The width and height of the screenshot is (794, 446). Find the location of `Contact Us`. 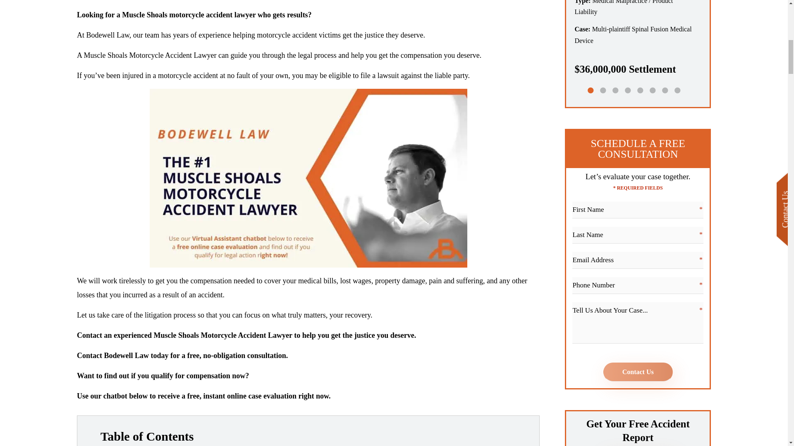

Contact Us is located at coordinates (638, 372).